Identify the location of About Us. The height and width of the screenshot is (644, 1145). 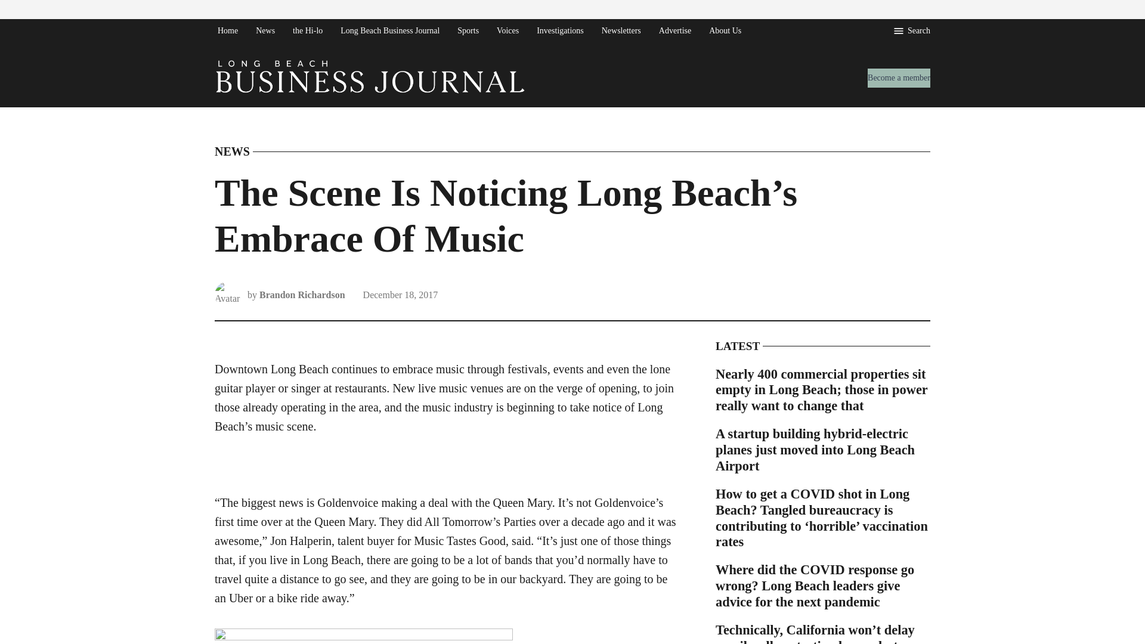
(725, 30).